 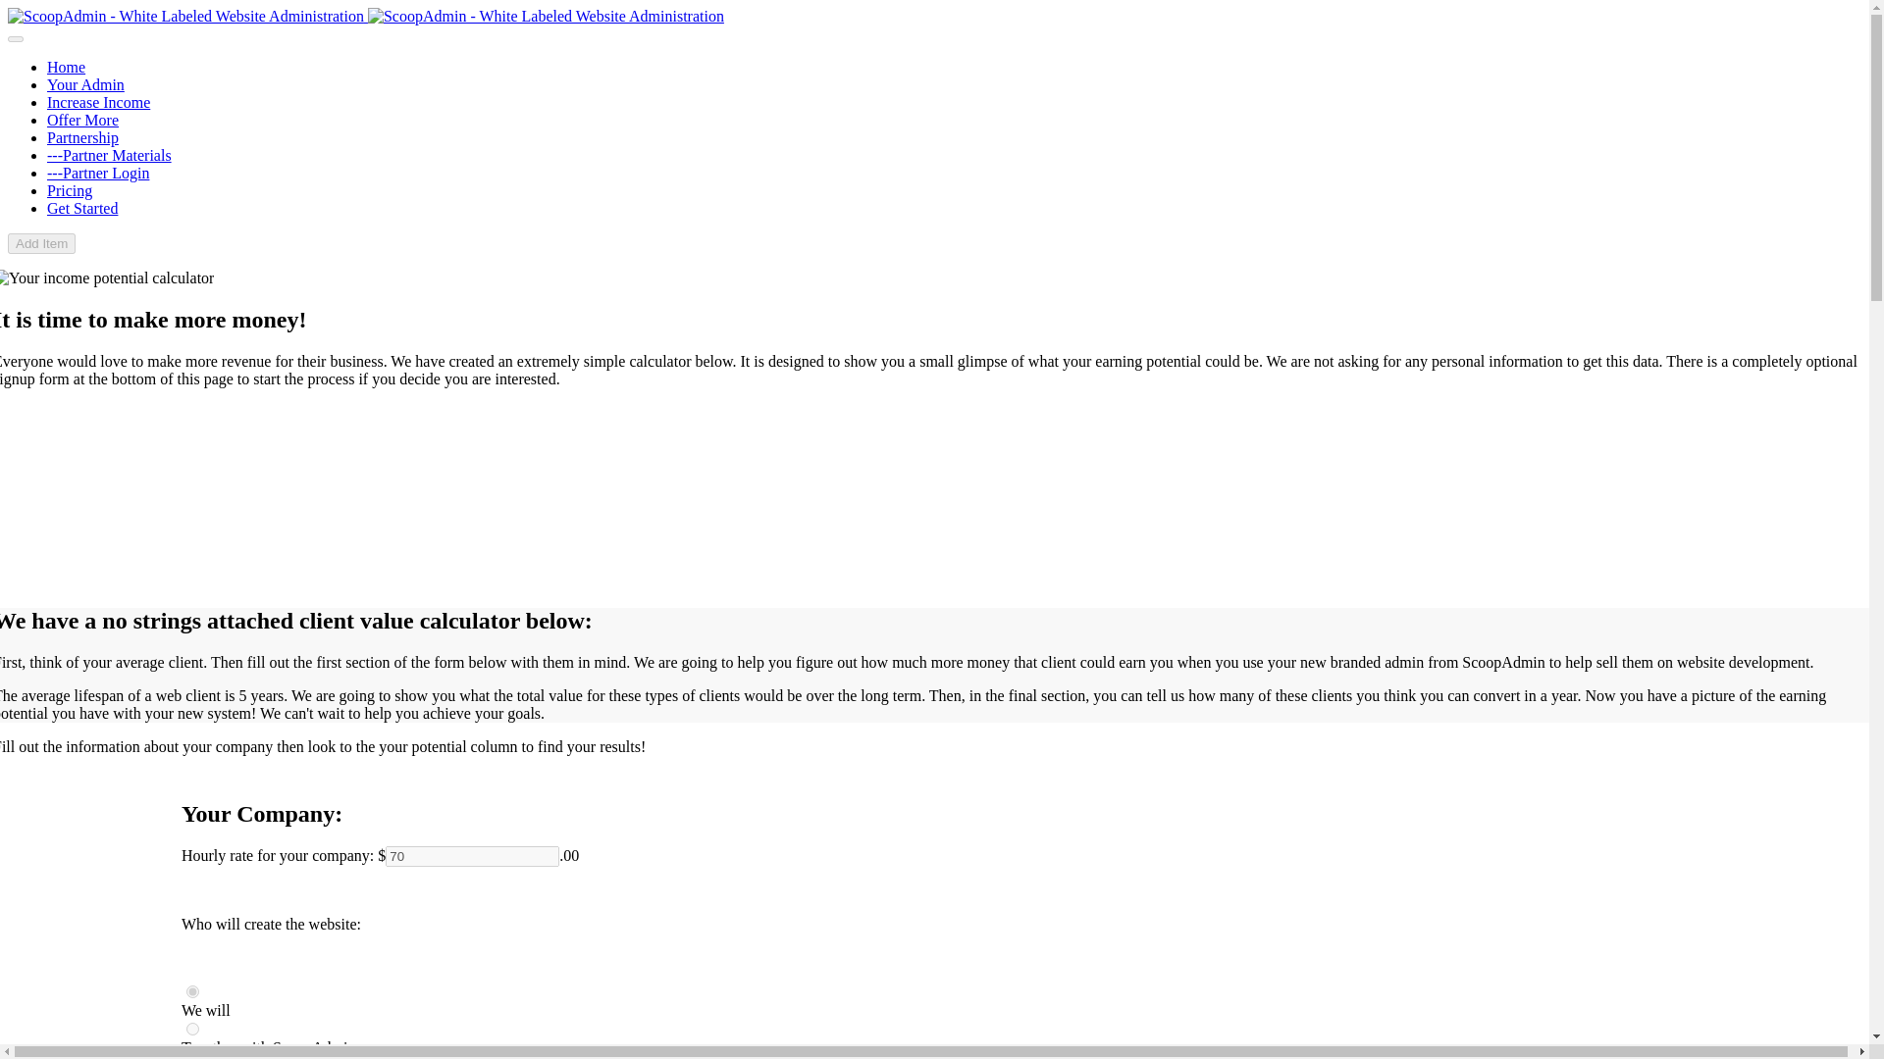 I want to click on My Company, so click(x=192, y=992).